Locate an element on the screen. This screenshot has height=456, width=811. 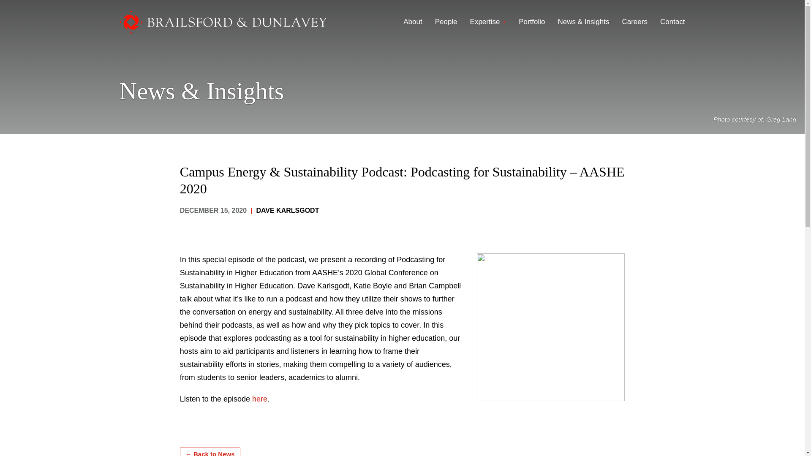
here is located at coordinates (260, 399).